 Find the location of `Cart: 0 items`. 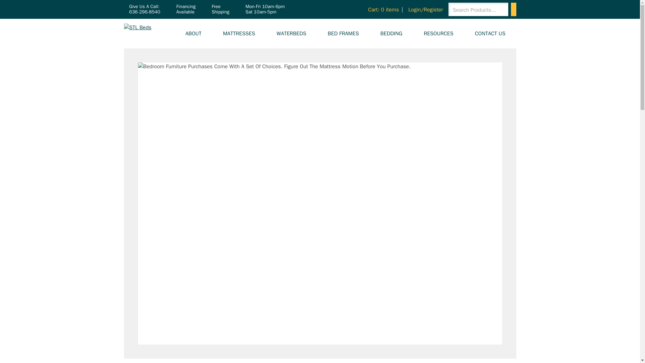

Cart: 0 items is located at coordinates (382, 9).